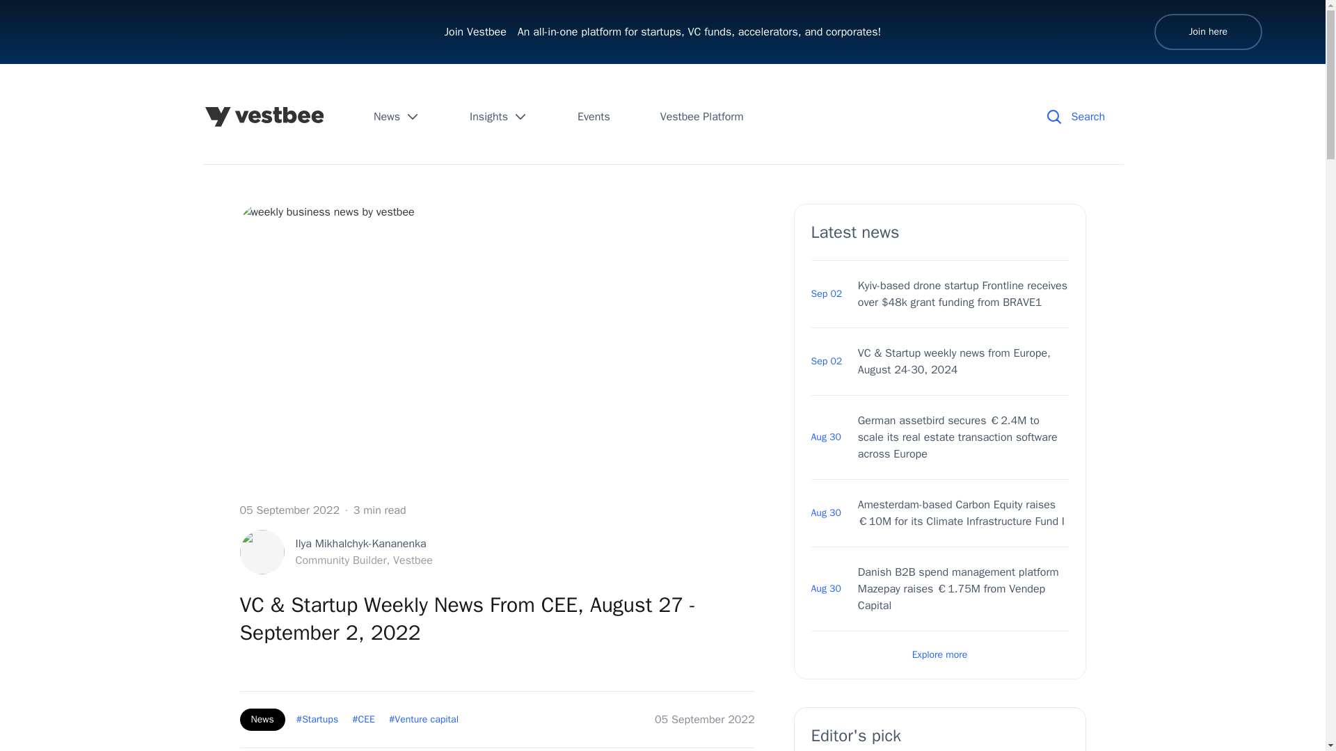 The width and height of the screenshot is (1336, 751). What do you see at coordinates (939, 655) in the screenshot?
I see `News` at bounding box center [939, 655].